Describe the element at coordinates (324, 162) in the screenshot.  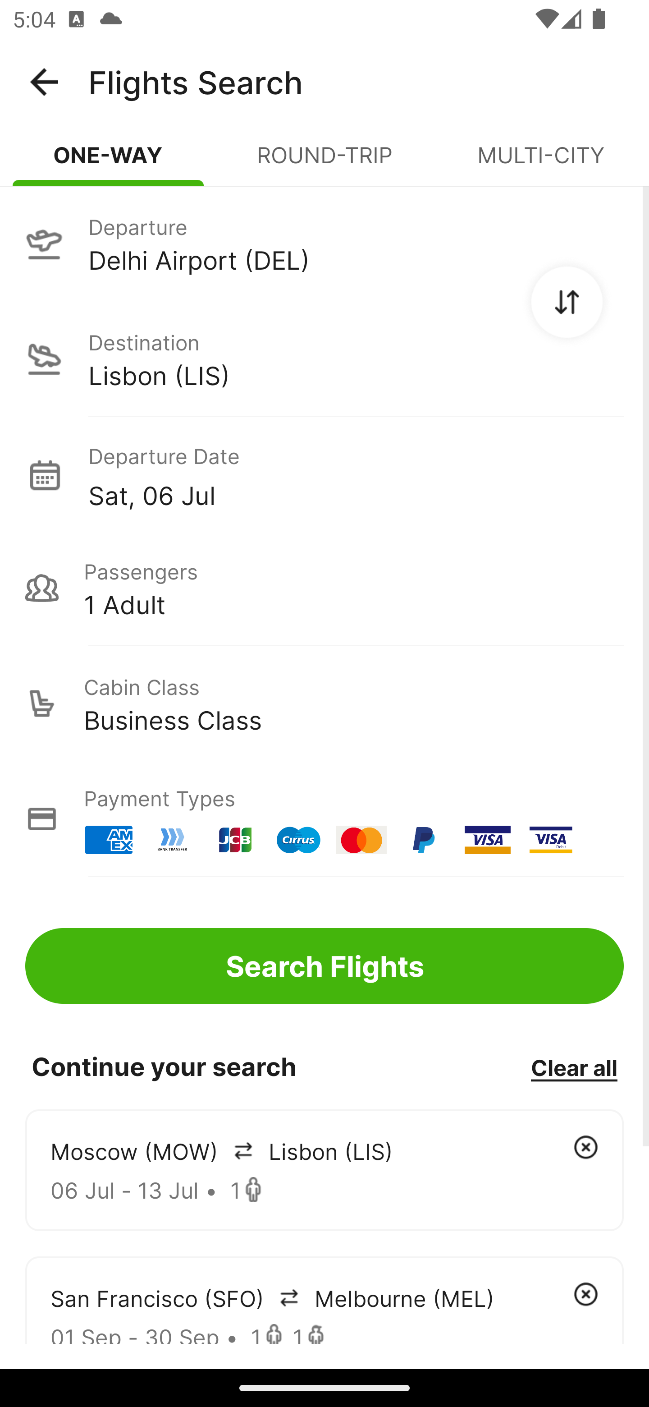
I see `ROUND-TRIP` at that location.